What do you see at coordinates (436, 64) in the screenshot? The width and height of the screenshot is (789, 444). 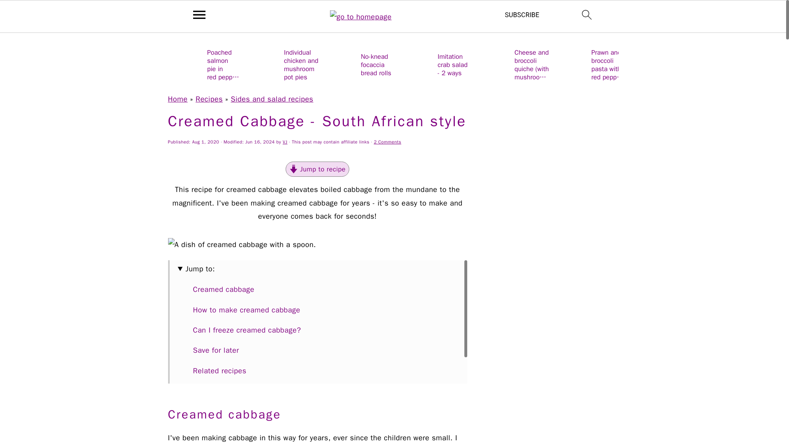 I see `Imitation crab salad - 2 ways` at bounding box center [436, 64].